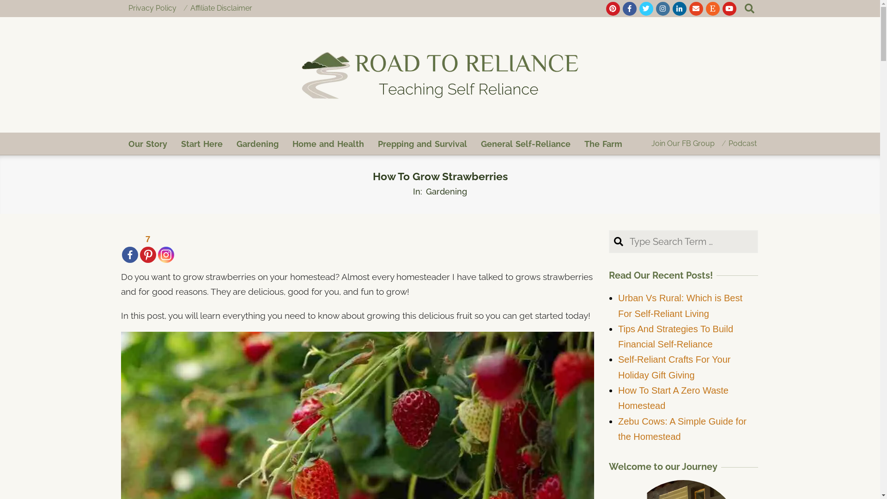 The image size is (887, 499). What do you see at coordinates (130, 248) in the screenshot?
I see `Facebook` at bounding box center [130, 248].